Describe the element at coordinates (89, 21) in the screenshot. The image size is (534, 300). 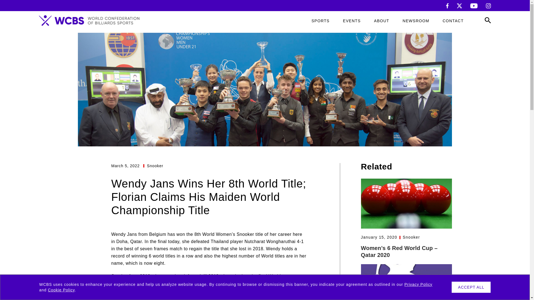
I see `logo-header` at that location.